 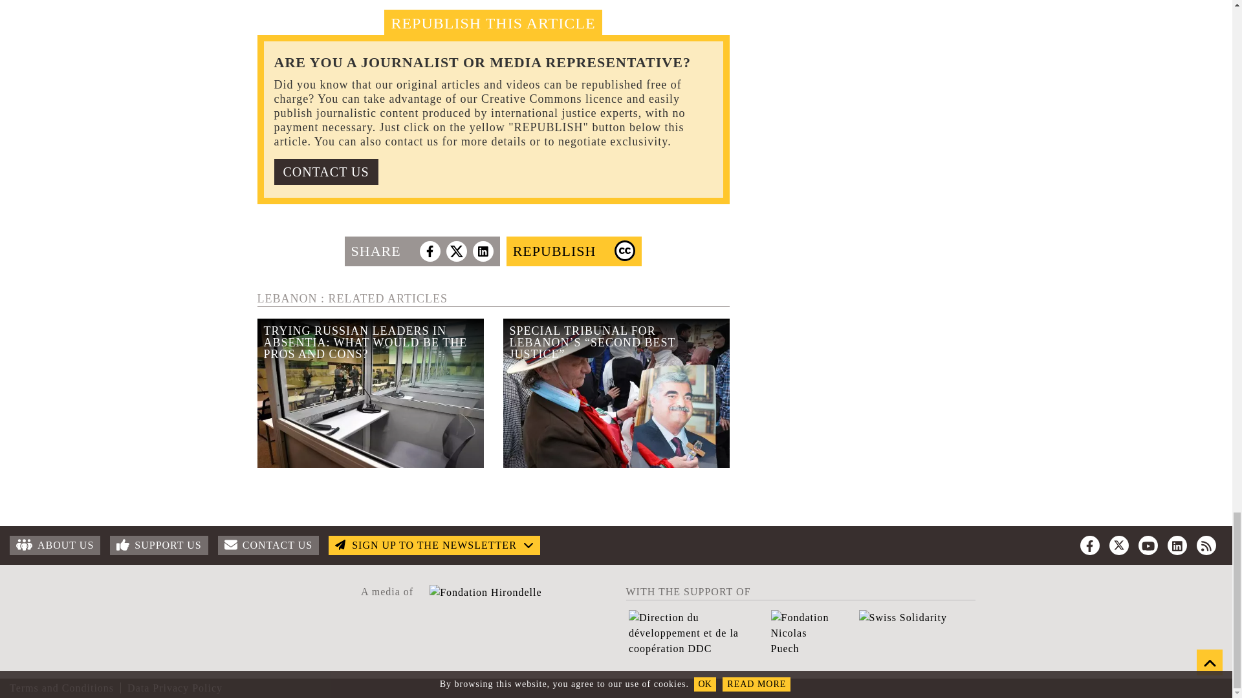 What do you see at coordinates (1148, 545) in the screenshot?
I see `Youtube` at bounding box center [1148, 545].